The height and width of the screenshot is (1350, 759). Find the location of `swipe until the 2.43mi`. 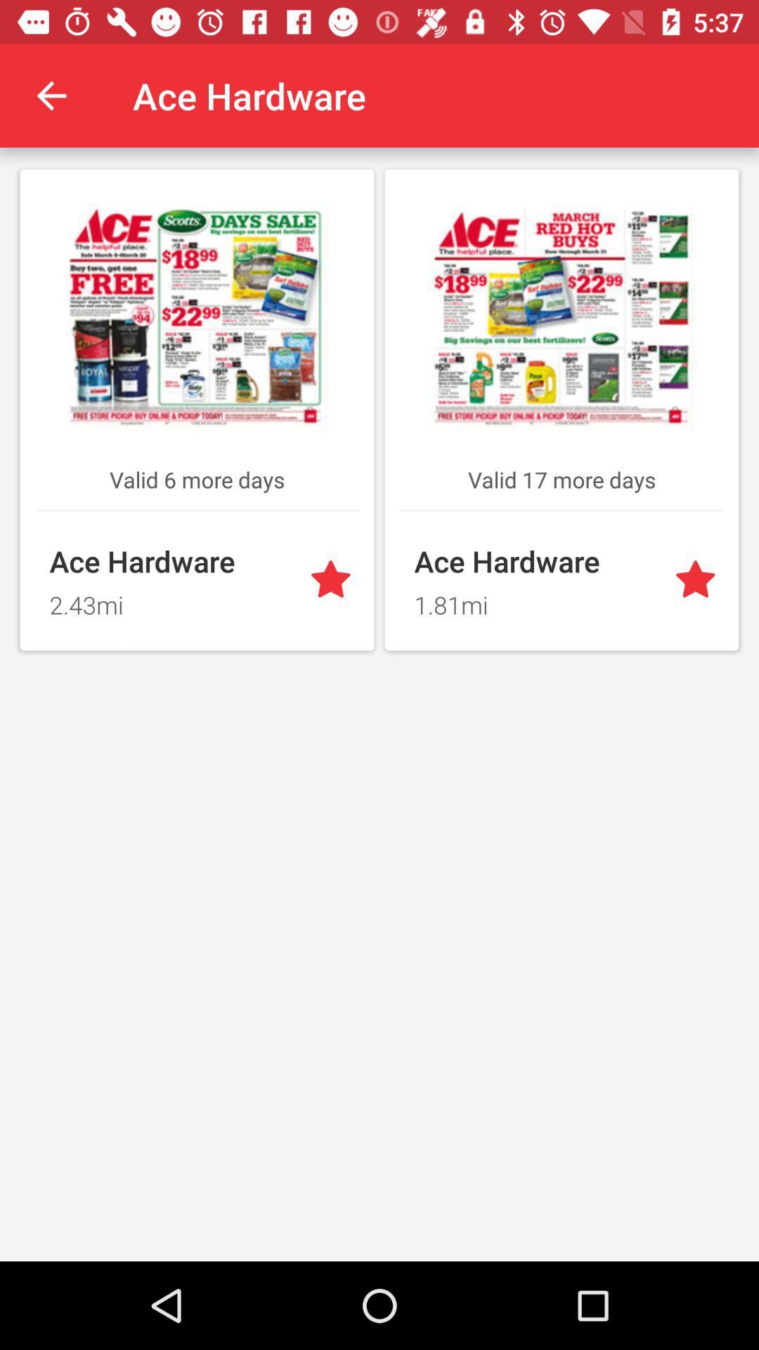

swipe until the 2.43mi is located at coordinates (171, 600).